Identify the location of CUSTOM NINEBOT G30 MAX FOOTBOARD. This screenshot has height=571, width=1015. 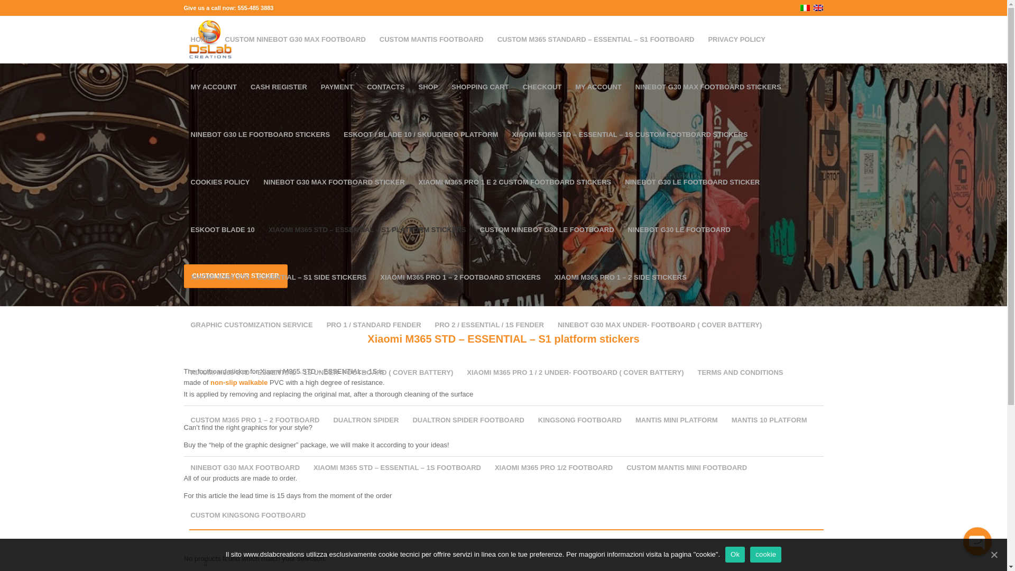
(295, 39).